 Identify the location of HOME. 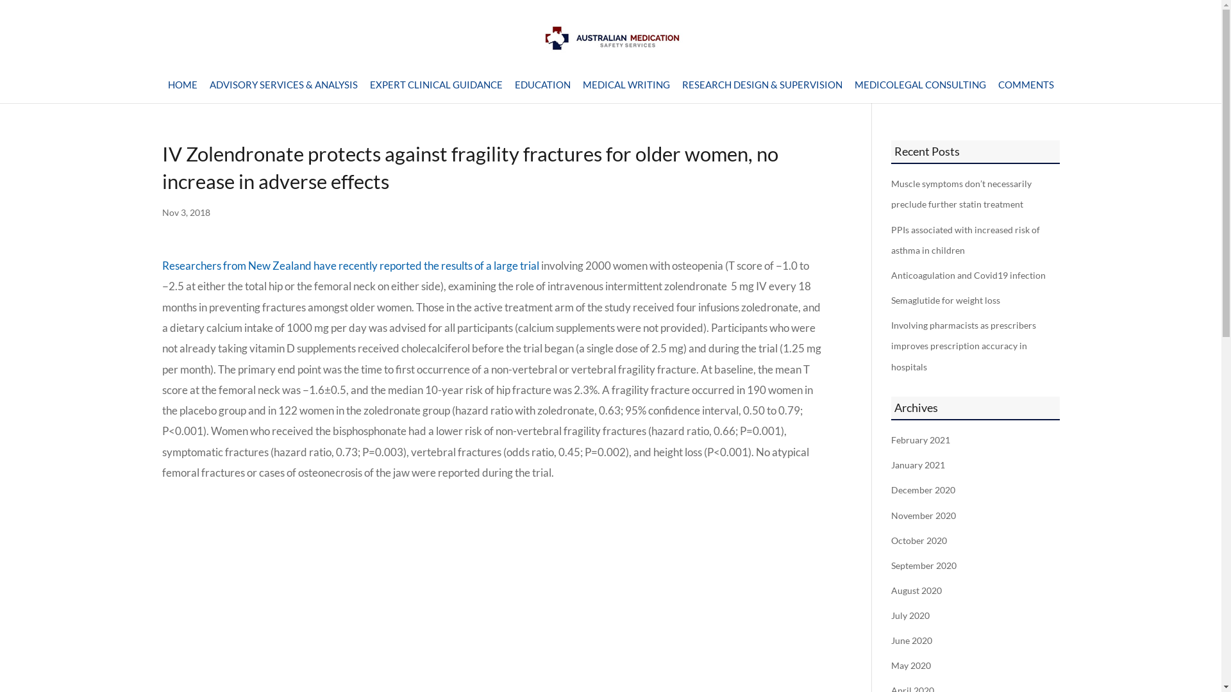
(183, 92).